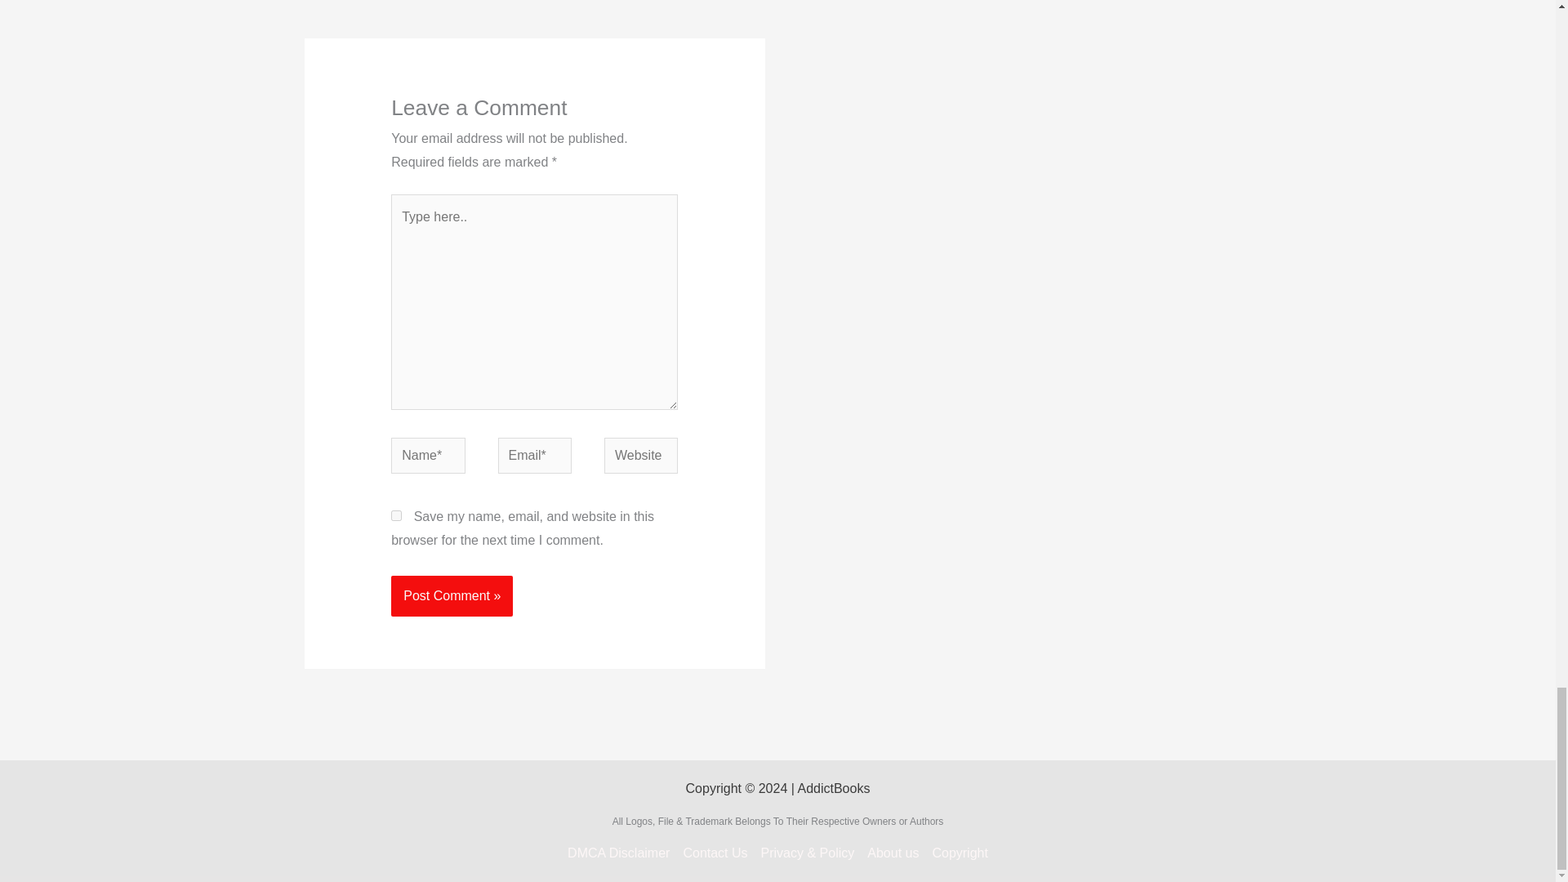 The image size is (1568, 882). I want to click on yes, so click(395, 516).